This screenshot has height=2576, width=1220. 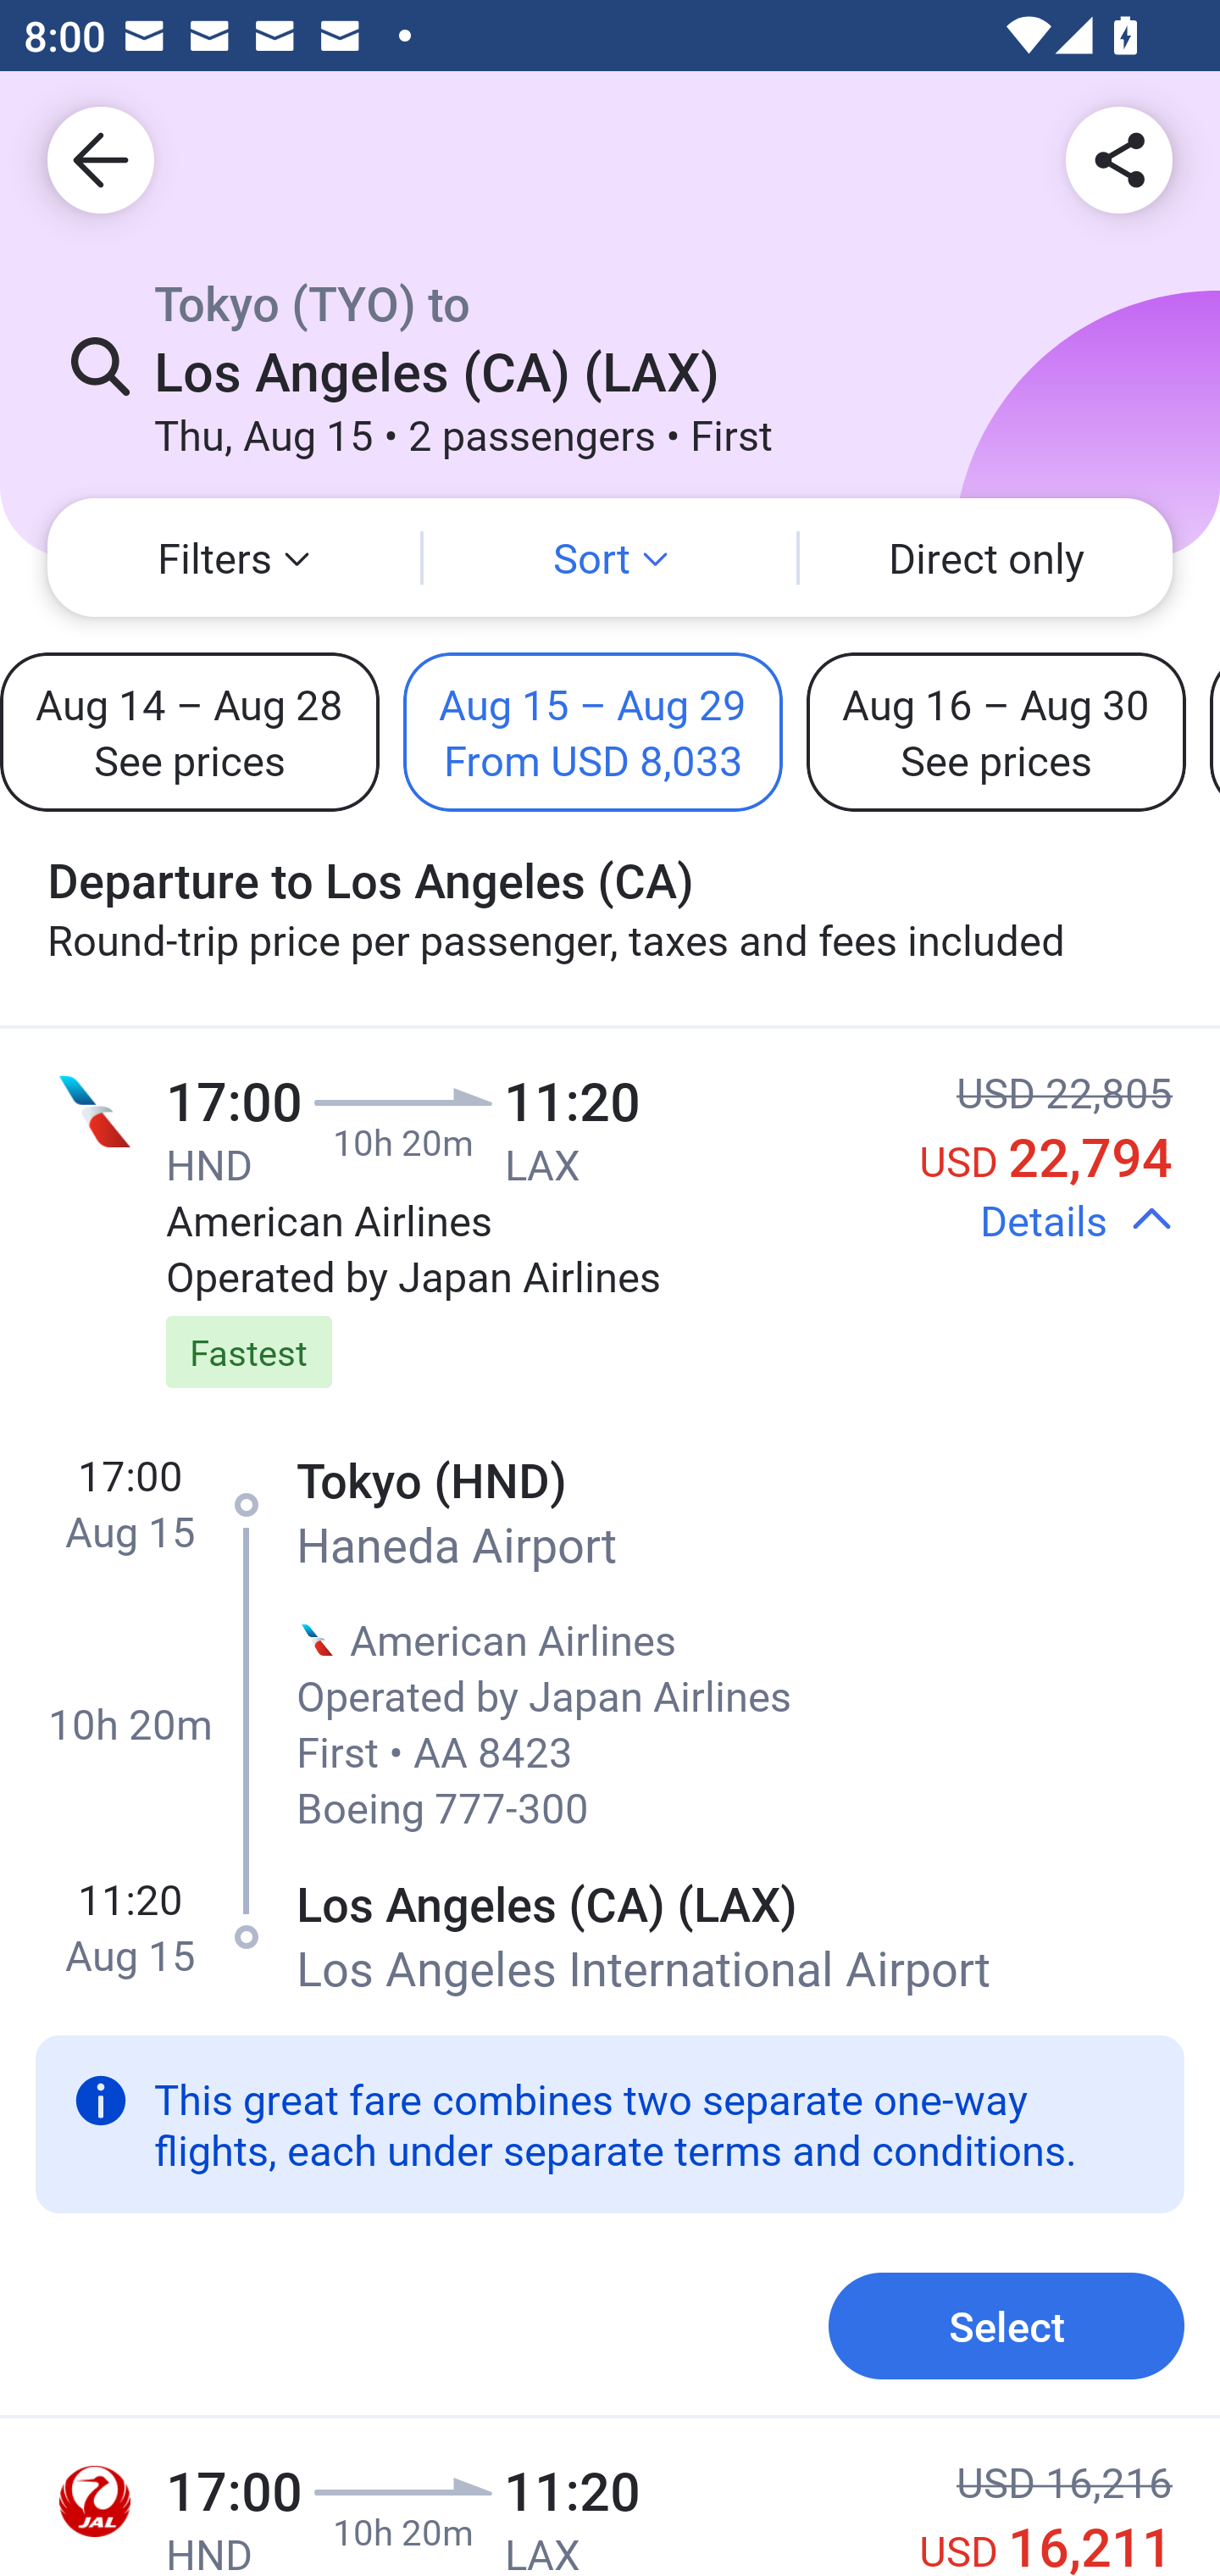 I want to click on Filters, so click(x=234, y=558).